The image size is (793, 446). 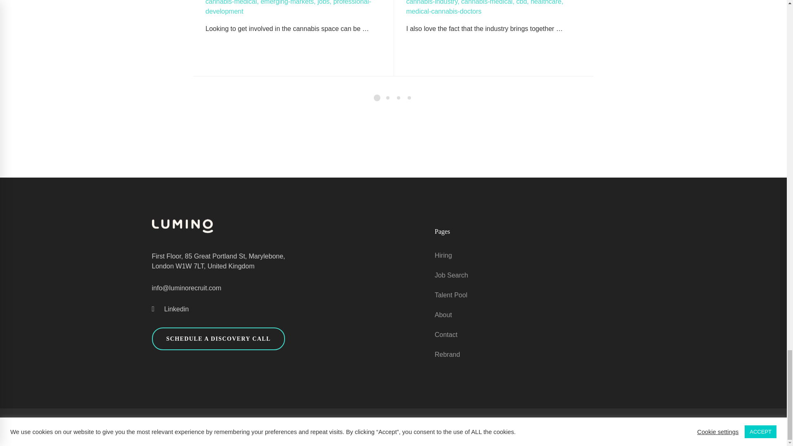 What do you see at coordinates (288, 7) in the screenshot?
I see `professional-development` at bounding box center [288, 7].